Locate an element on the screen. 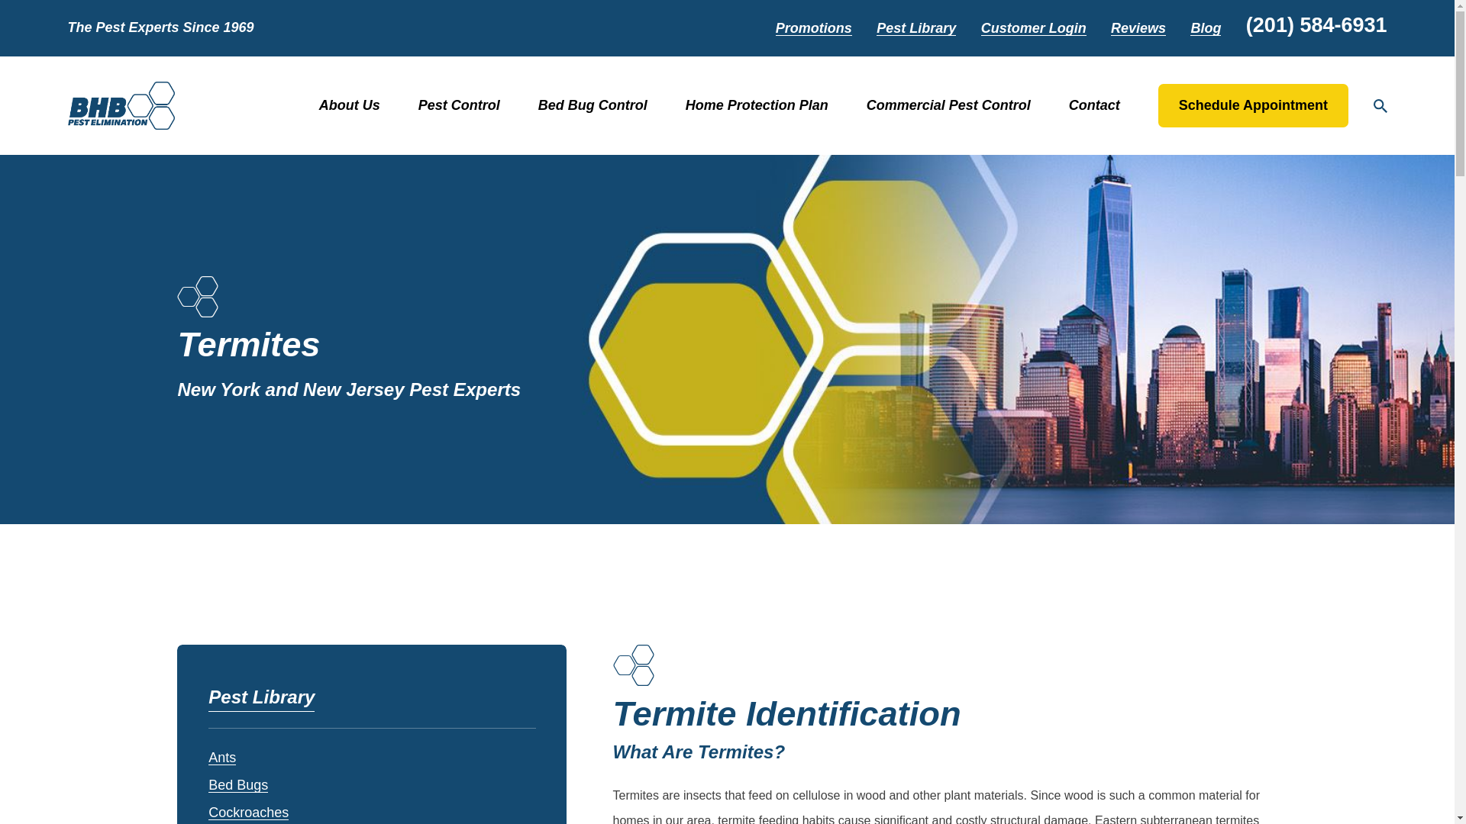 The image size is (1466, 824). Promotions is located at coordinates (813, 28).